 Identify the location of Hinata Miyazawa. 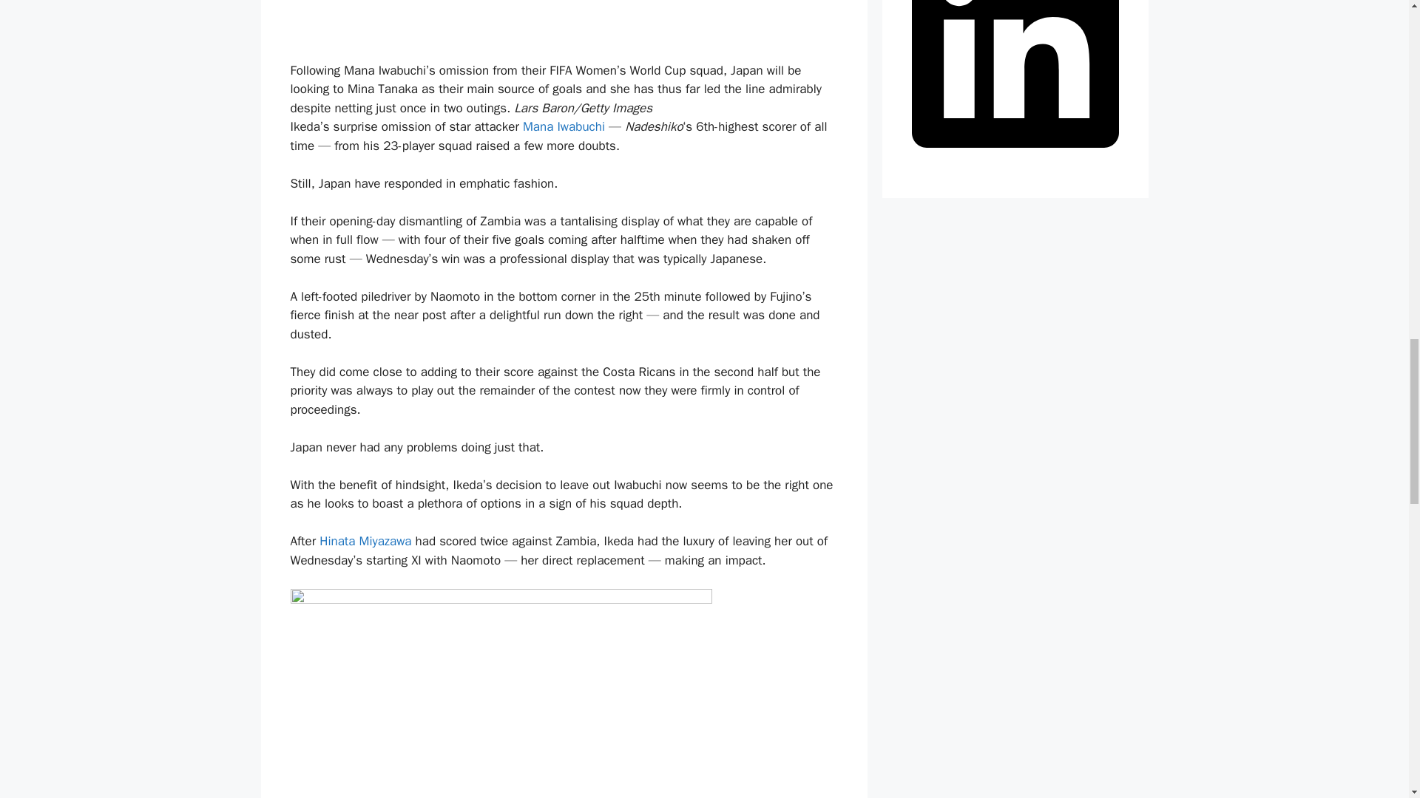
(365, 541).